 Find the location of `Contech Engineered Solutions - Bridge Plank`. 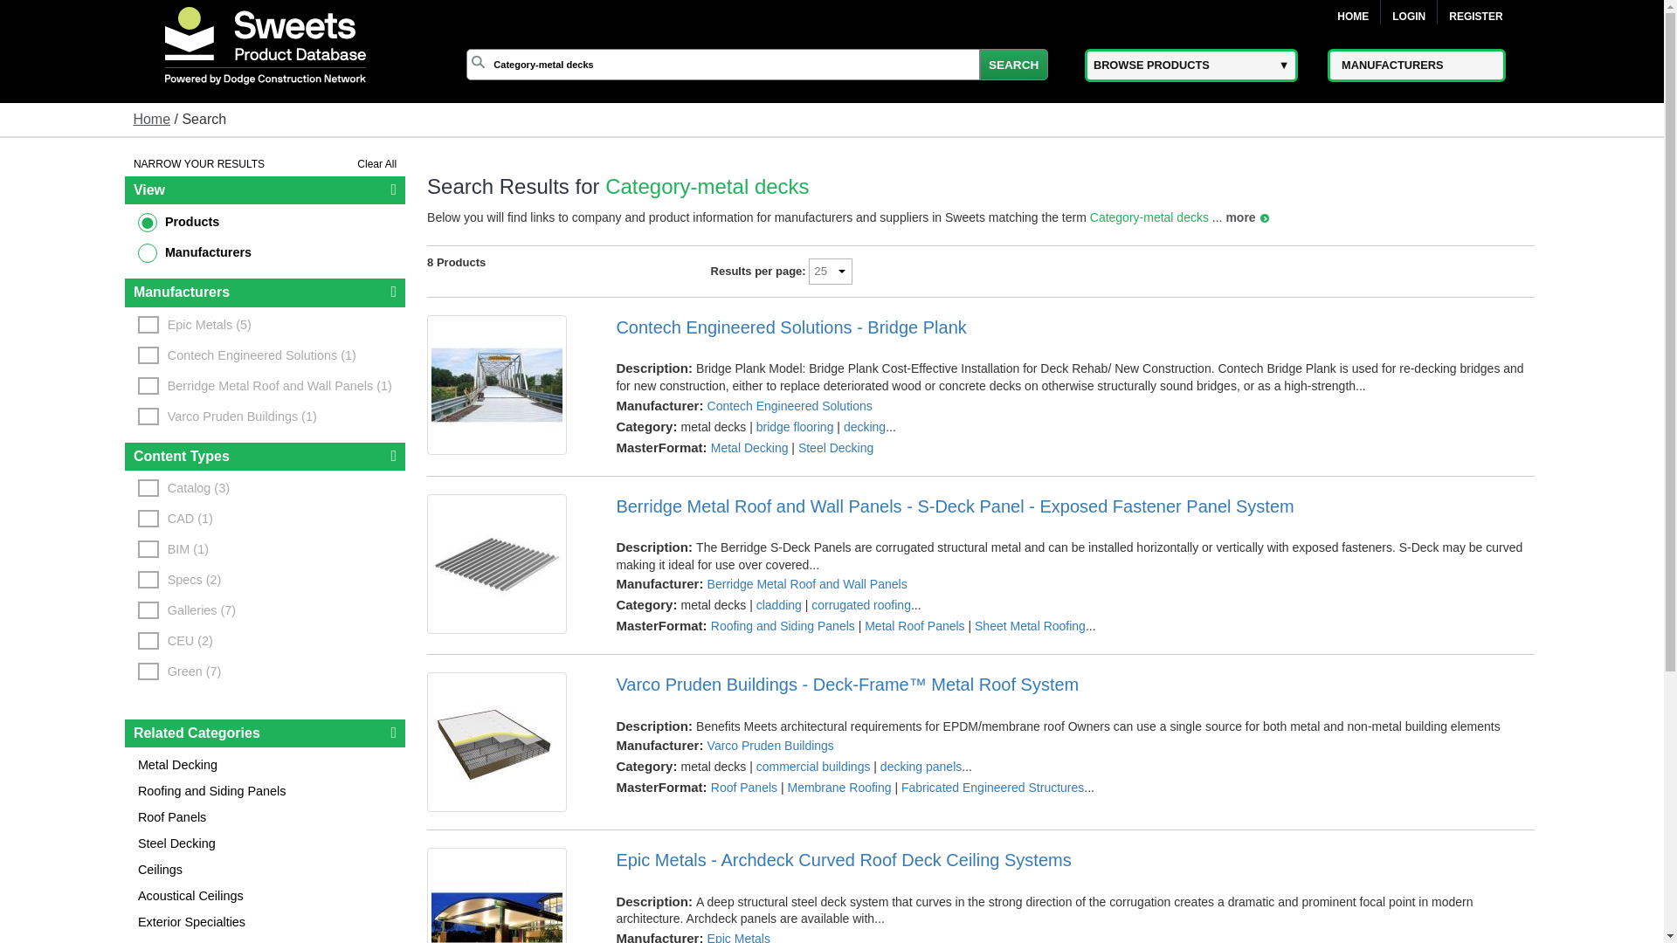

Contech Engineered Solutions - Bridge Plank is located at coordinates (508, 384).